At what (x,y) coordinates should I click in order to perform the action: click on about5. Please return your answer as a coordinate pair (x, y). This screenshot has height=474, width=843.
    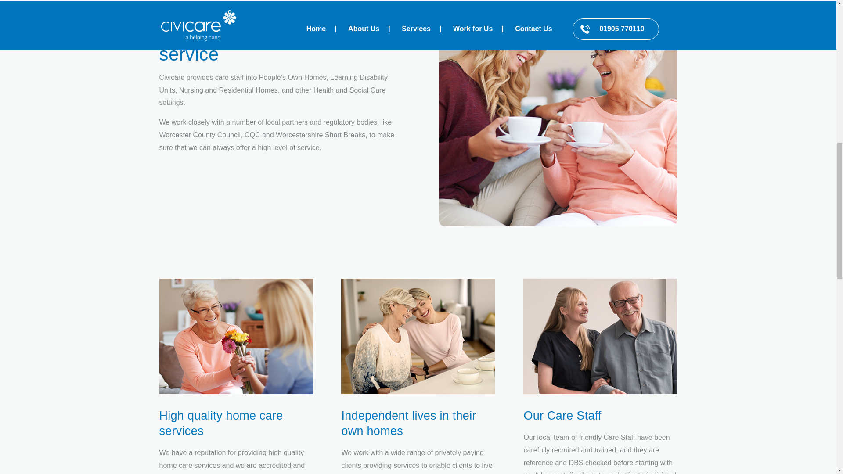
    Looking at the image, I should click on (600, 336).